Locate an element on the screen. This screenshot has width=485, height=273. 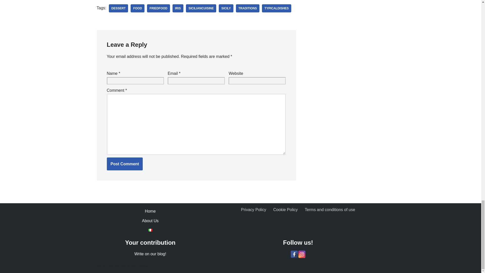
friedfood is located at coordinates (158, 8).